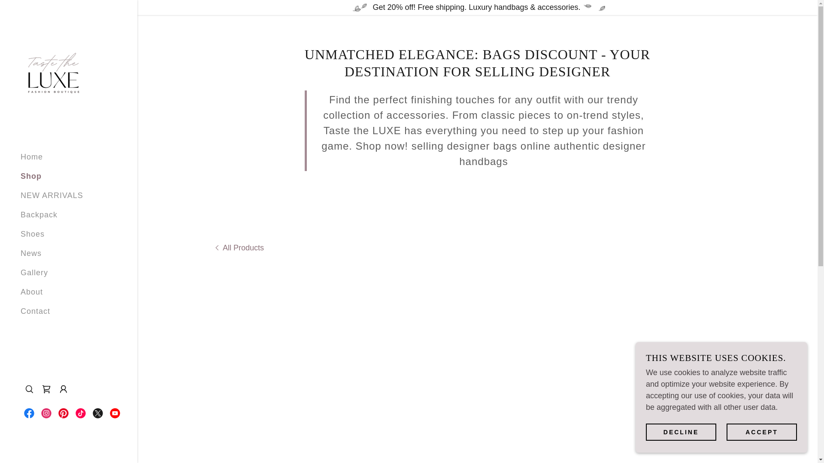 The image size is (824, 463). I want to click on About, so click(32, 292).